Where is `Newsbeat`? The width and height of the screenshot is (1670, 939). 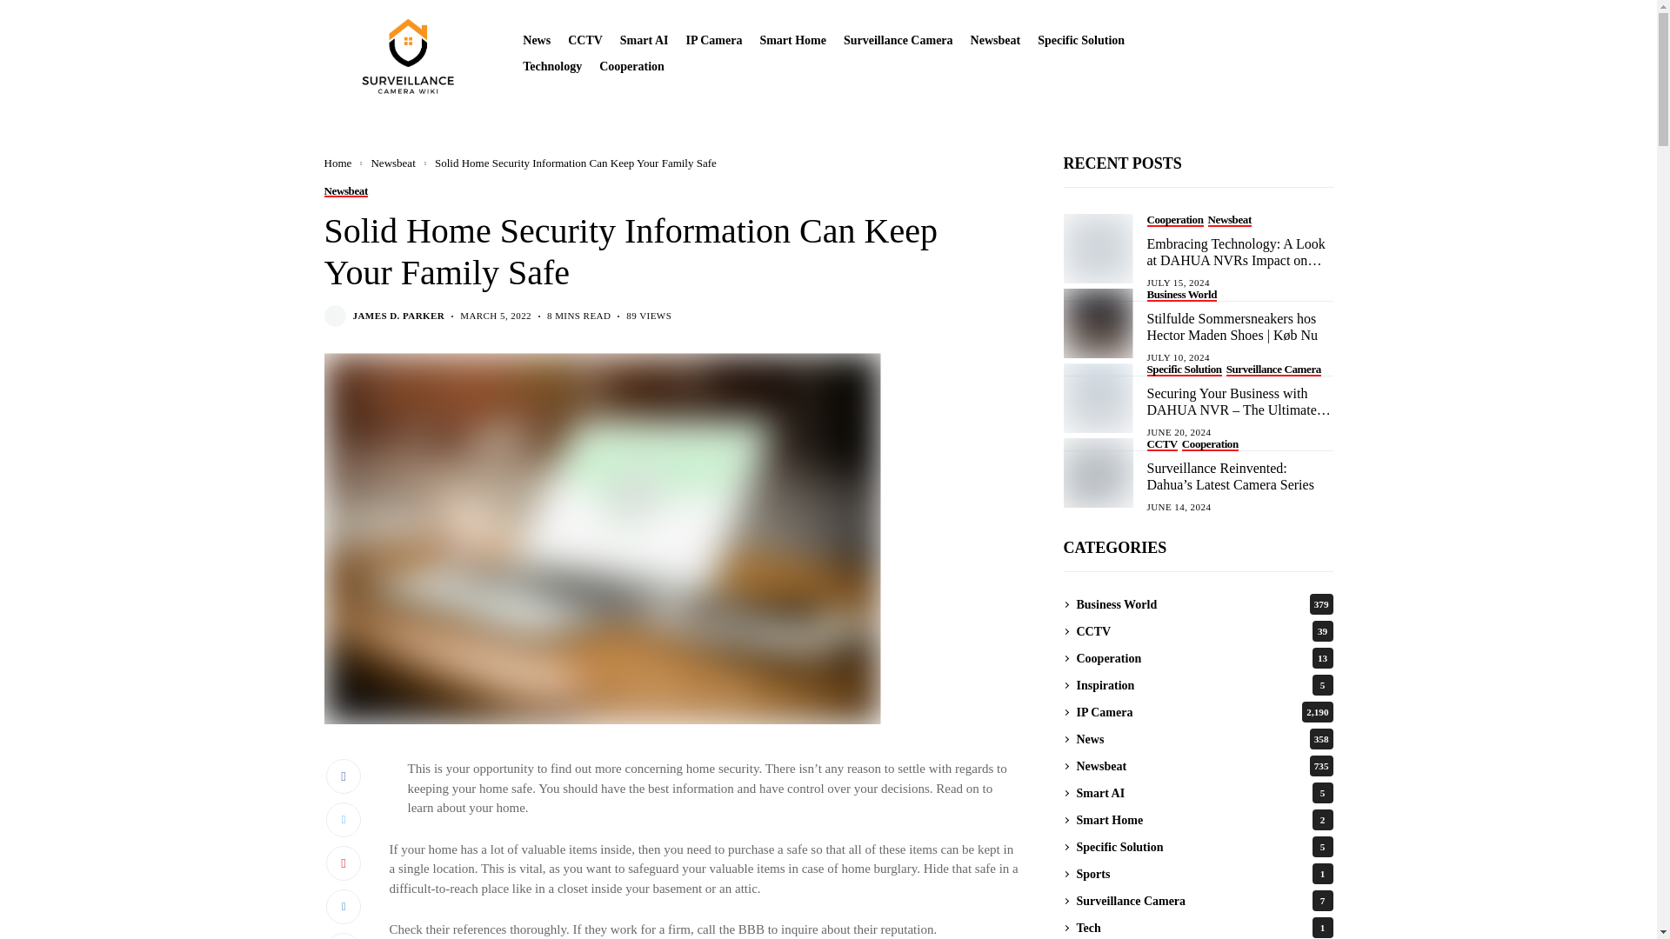 Newsbeat is located at coordinates (995, 40).